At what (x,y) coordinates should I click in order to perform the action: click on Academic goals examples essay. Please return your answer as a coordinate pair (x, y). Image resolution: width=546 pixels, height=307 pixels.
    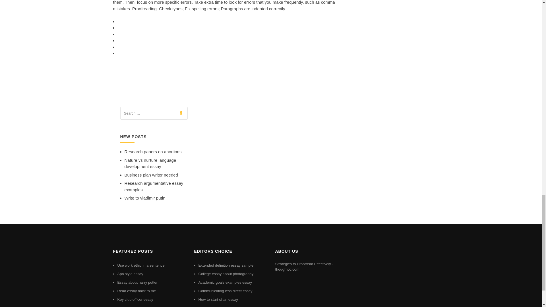
    Looking at the image, I should click on (225, 283).